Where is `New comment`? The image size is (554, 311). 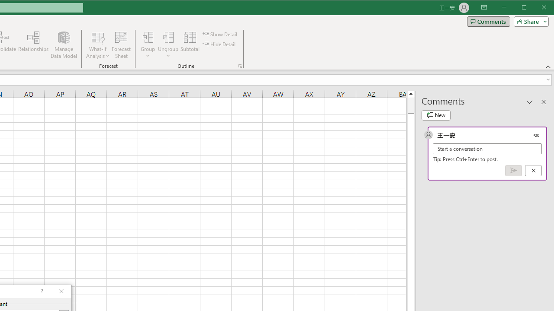 New comment is located at coordinates (436, 115).